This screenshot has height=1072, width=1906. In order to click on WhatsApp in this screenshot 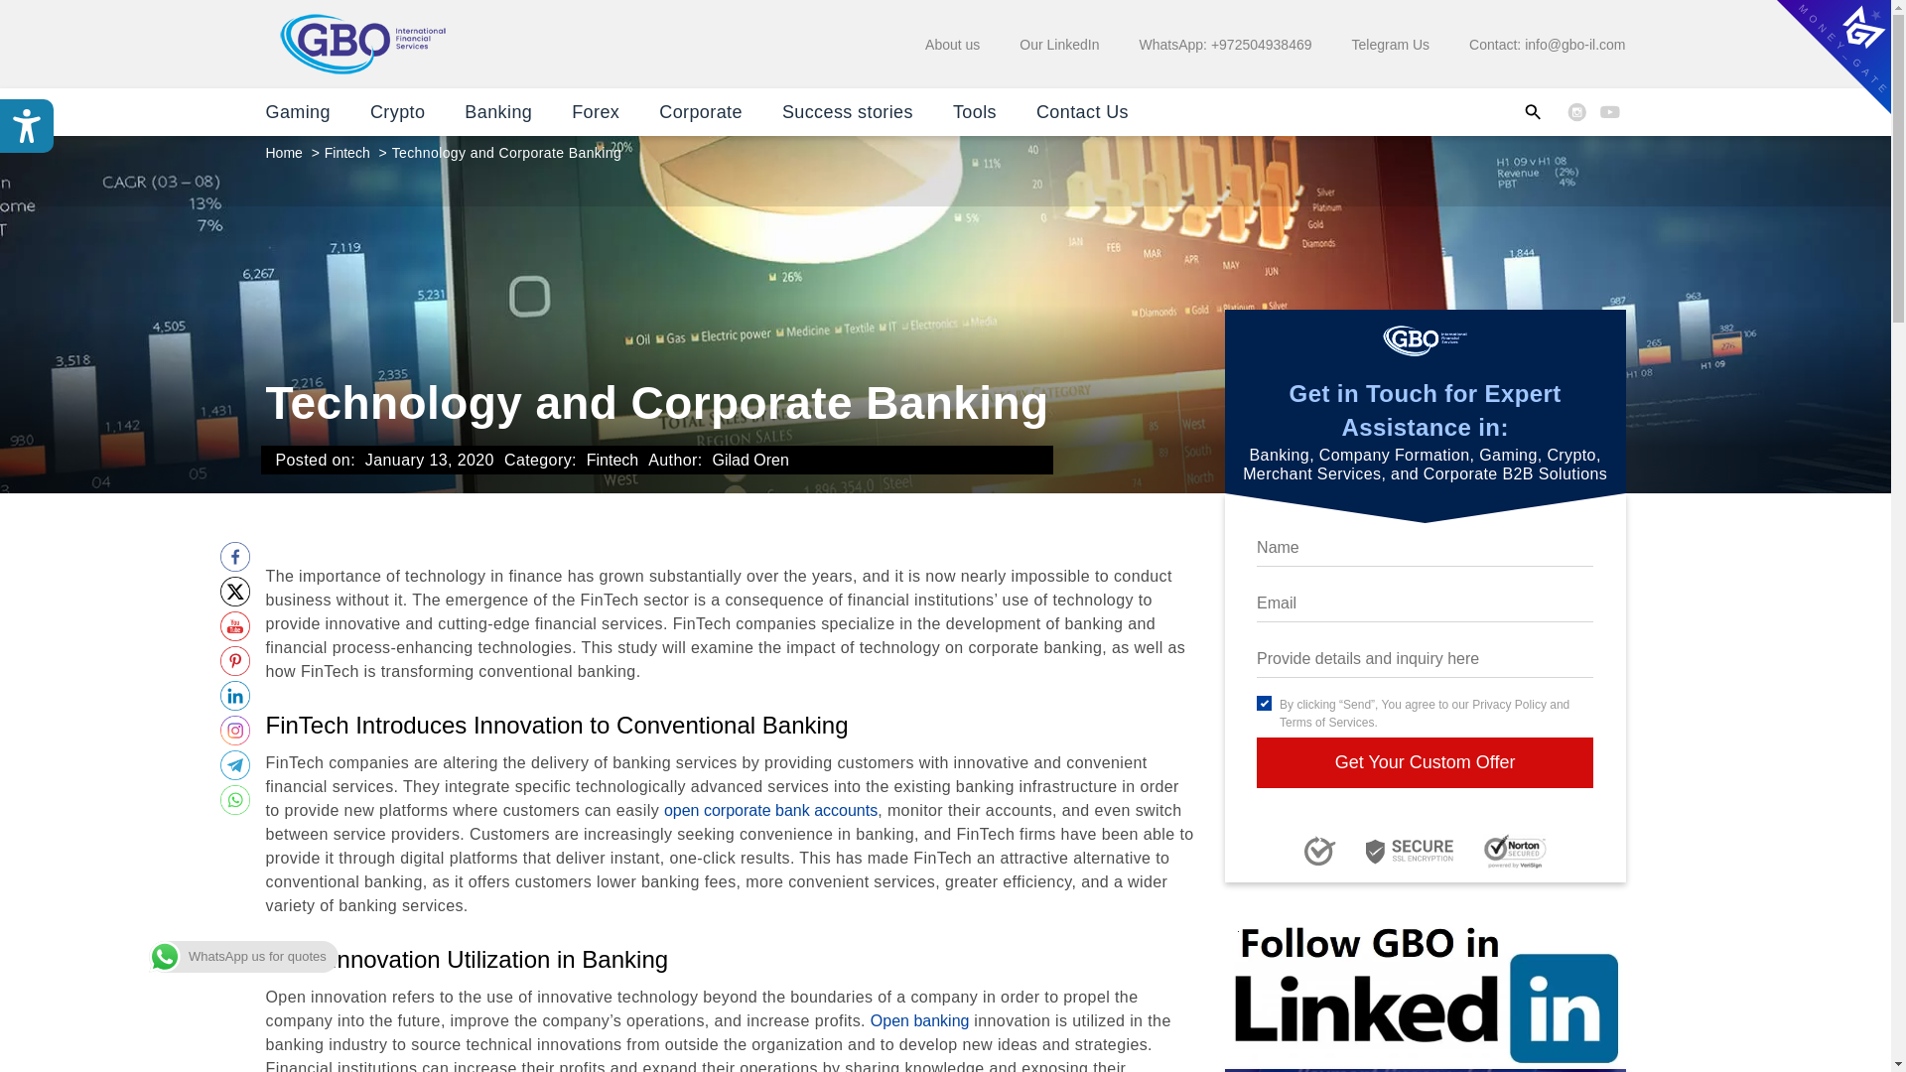, I will do `click(234, 799)`.